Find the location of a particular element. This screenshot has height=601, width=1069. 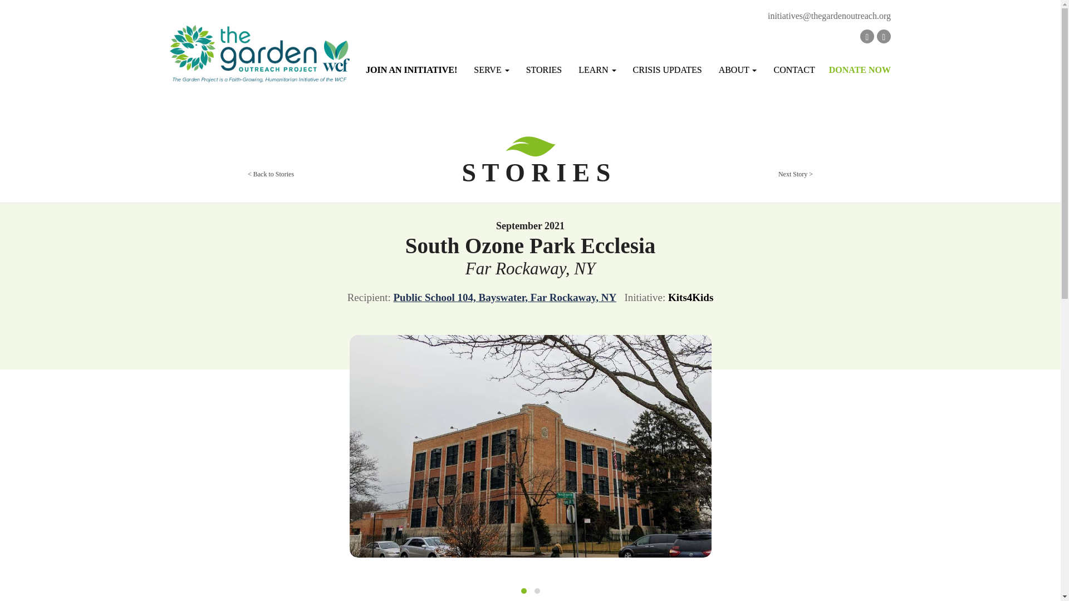

SERVE is located at coordinates (491, 70).